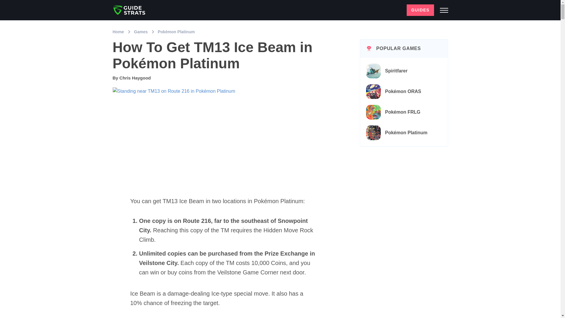  What do you see at coordinates (135, 78) in the screenshot?
I see `Chris Haygood` at bounding box center [135, 78].